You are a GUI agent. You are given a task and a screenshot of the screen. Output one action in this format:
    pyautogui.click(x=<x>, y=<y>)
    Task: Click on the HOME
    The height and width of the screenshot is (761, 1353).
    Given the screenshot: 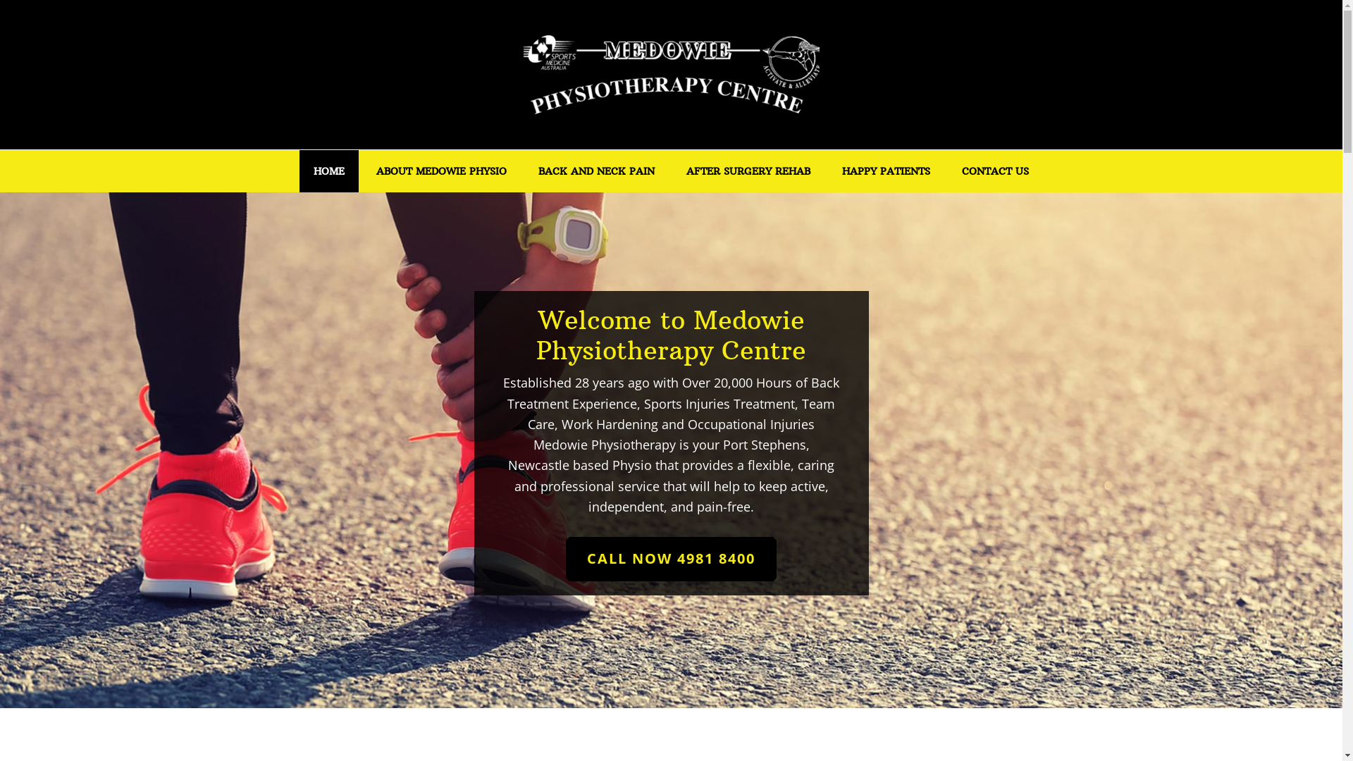 What is the action you would take?
    pyautogui.click(x=328, y=171)
    